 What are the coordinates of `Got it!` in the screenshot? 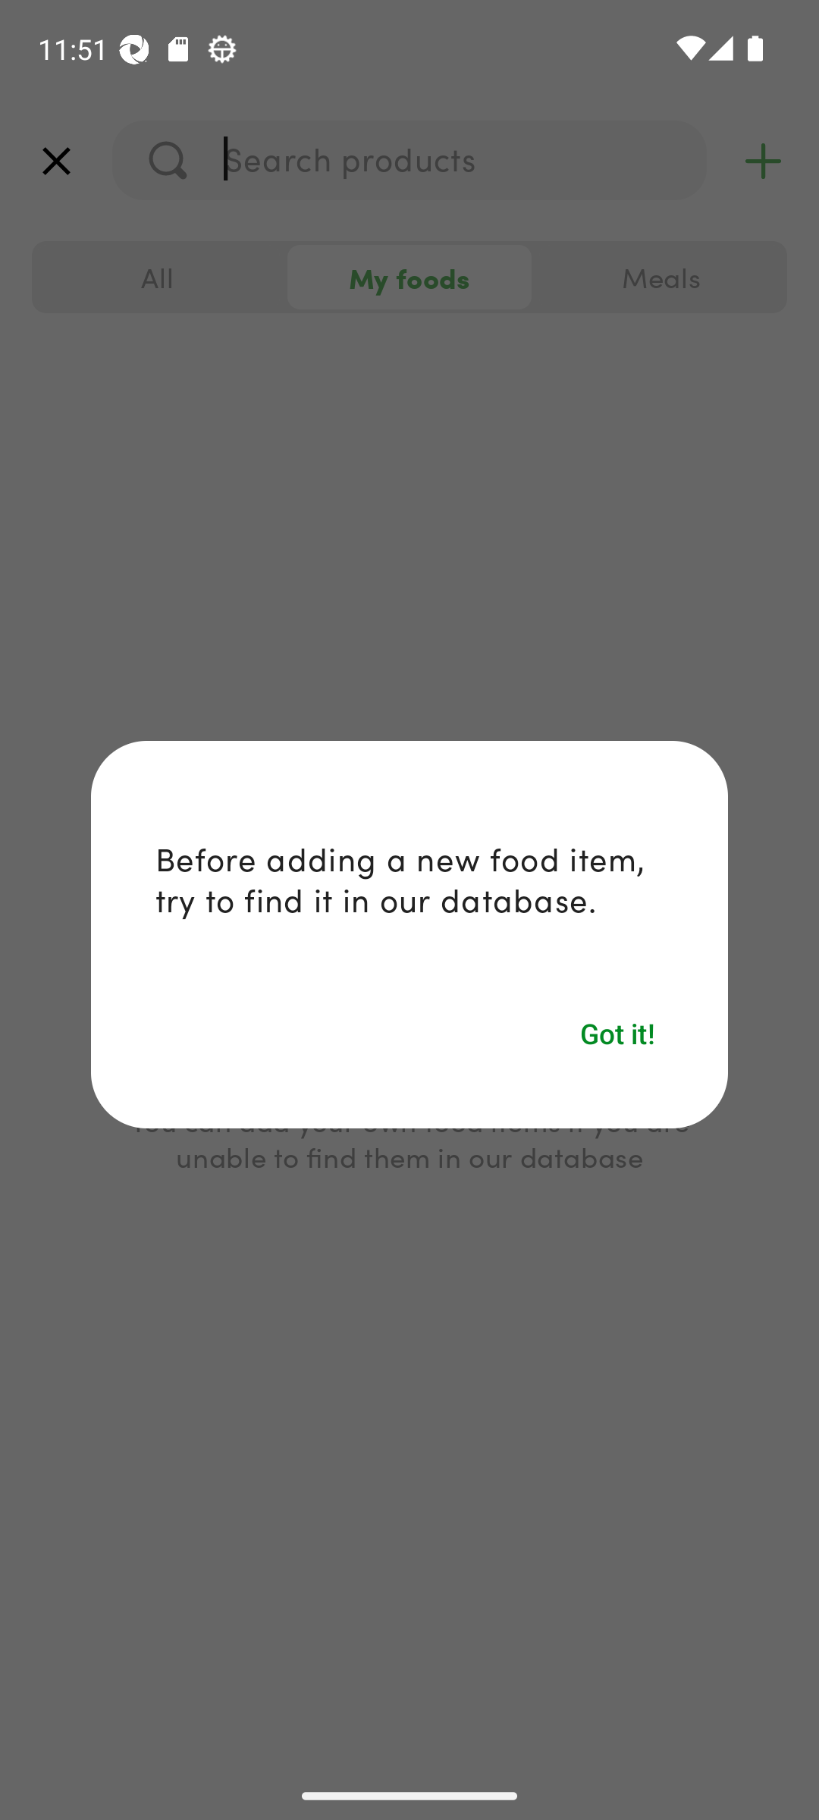 It's located at (618, 1033).